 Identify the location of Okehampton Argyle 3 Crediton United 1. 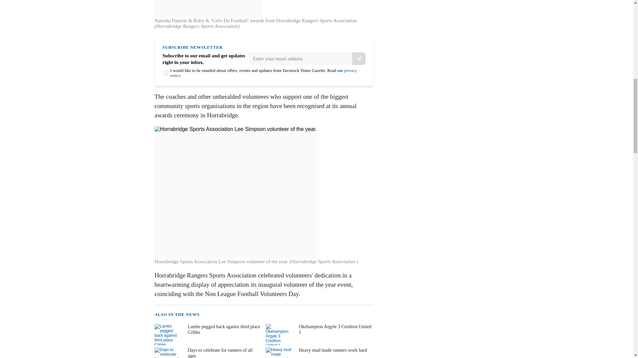
(319, 335).